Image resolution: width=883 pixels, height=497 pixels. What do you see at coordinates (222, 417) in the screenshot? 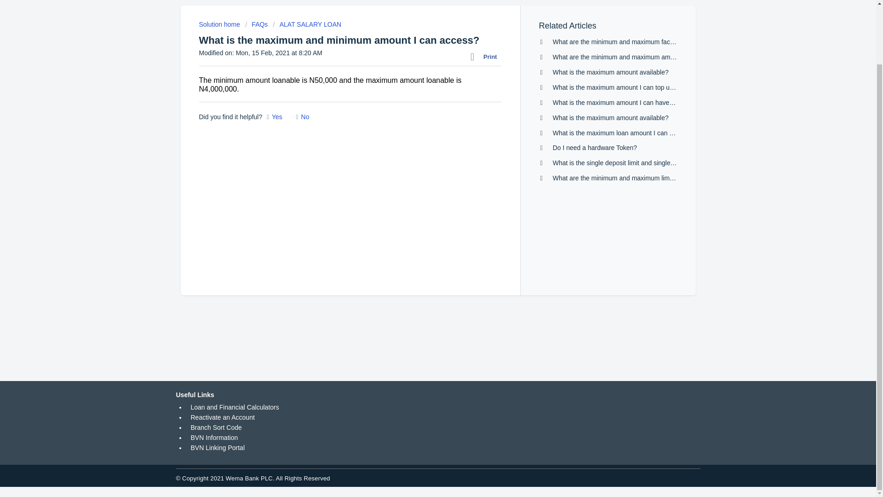
I see `Reactivate an Account` at bounding box center [222, 417].